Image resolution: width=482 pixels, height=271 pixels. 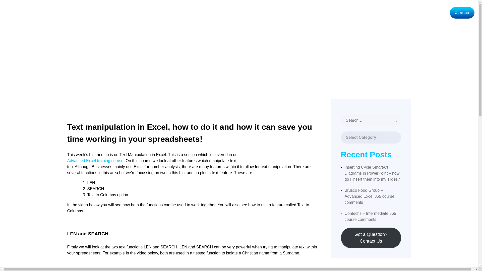 What do you see at coordinates (301, 13) in the screenshot?
I see `Onsite Courses` at bounding box center [301, 13].